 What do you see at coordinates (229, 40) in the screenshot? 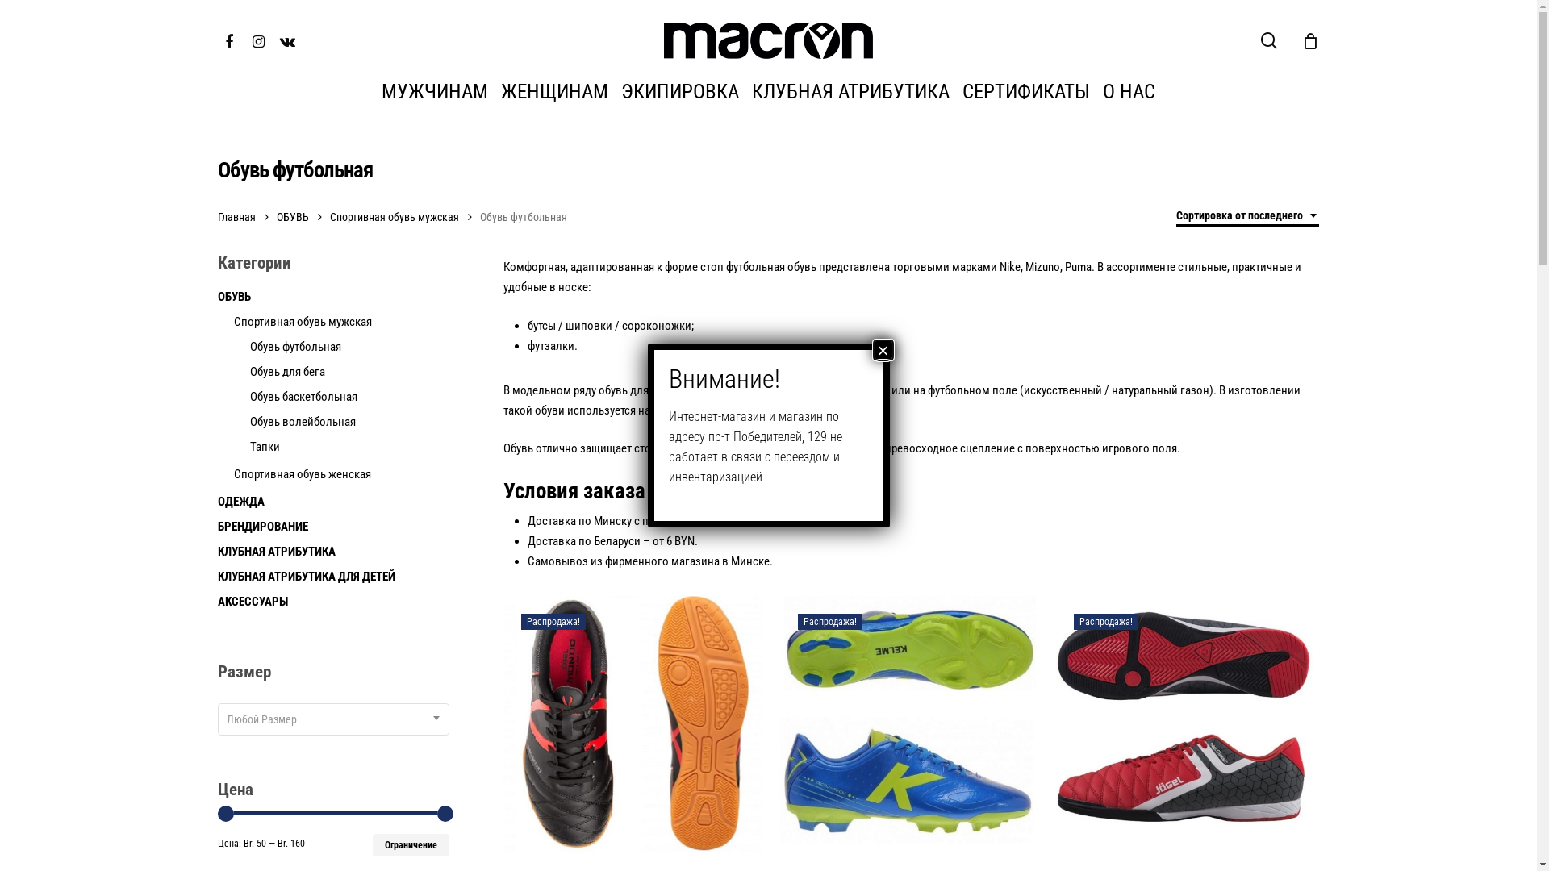
I see `FACEBOOK` at bounding box center [229, 40].